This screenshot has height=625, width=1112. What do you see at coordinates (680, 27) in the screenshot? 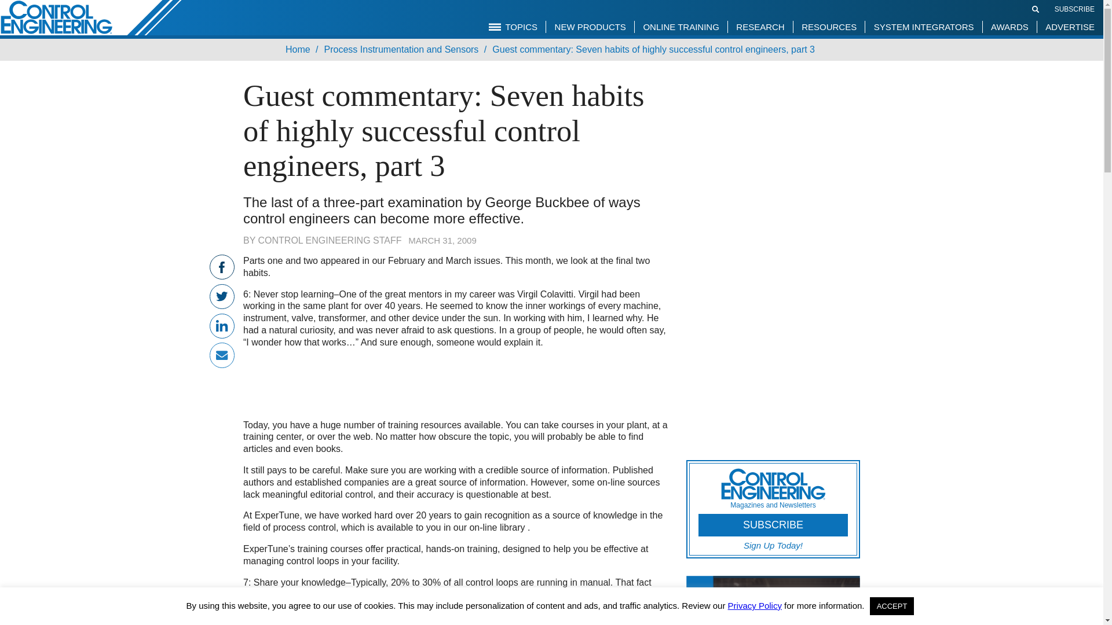
I see `ONLINE TRAINING` at bounding box center [680, 27].